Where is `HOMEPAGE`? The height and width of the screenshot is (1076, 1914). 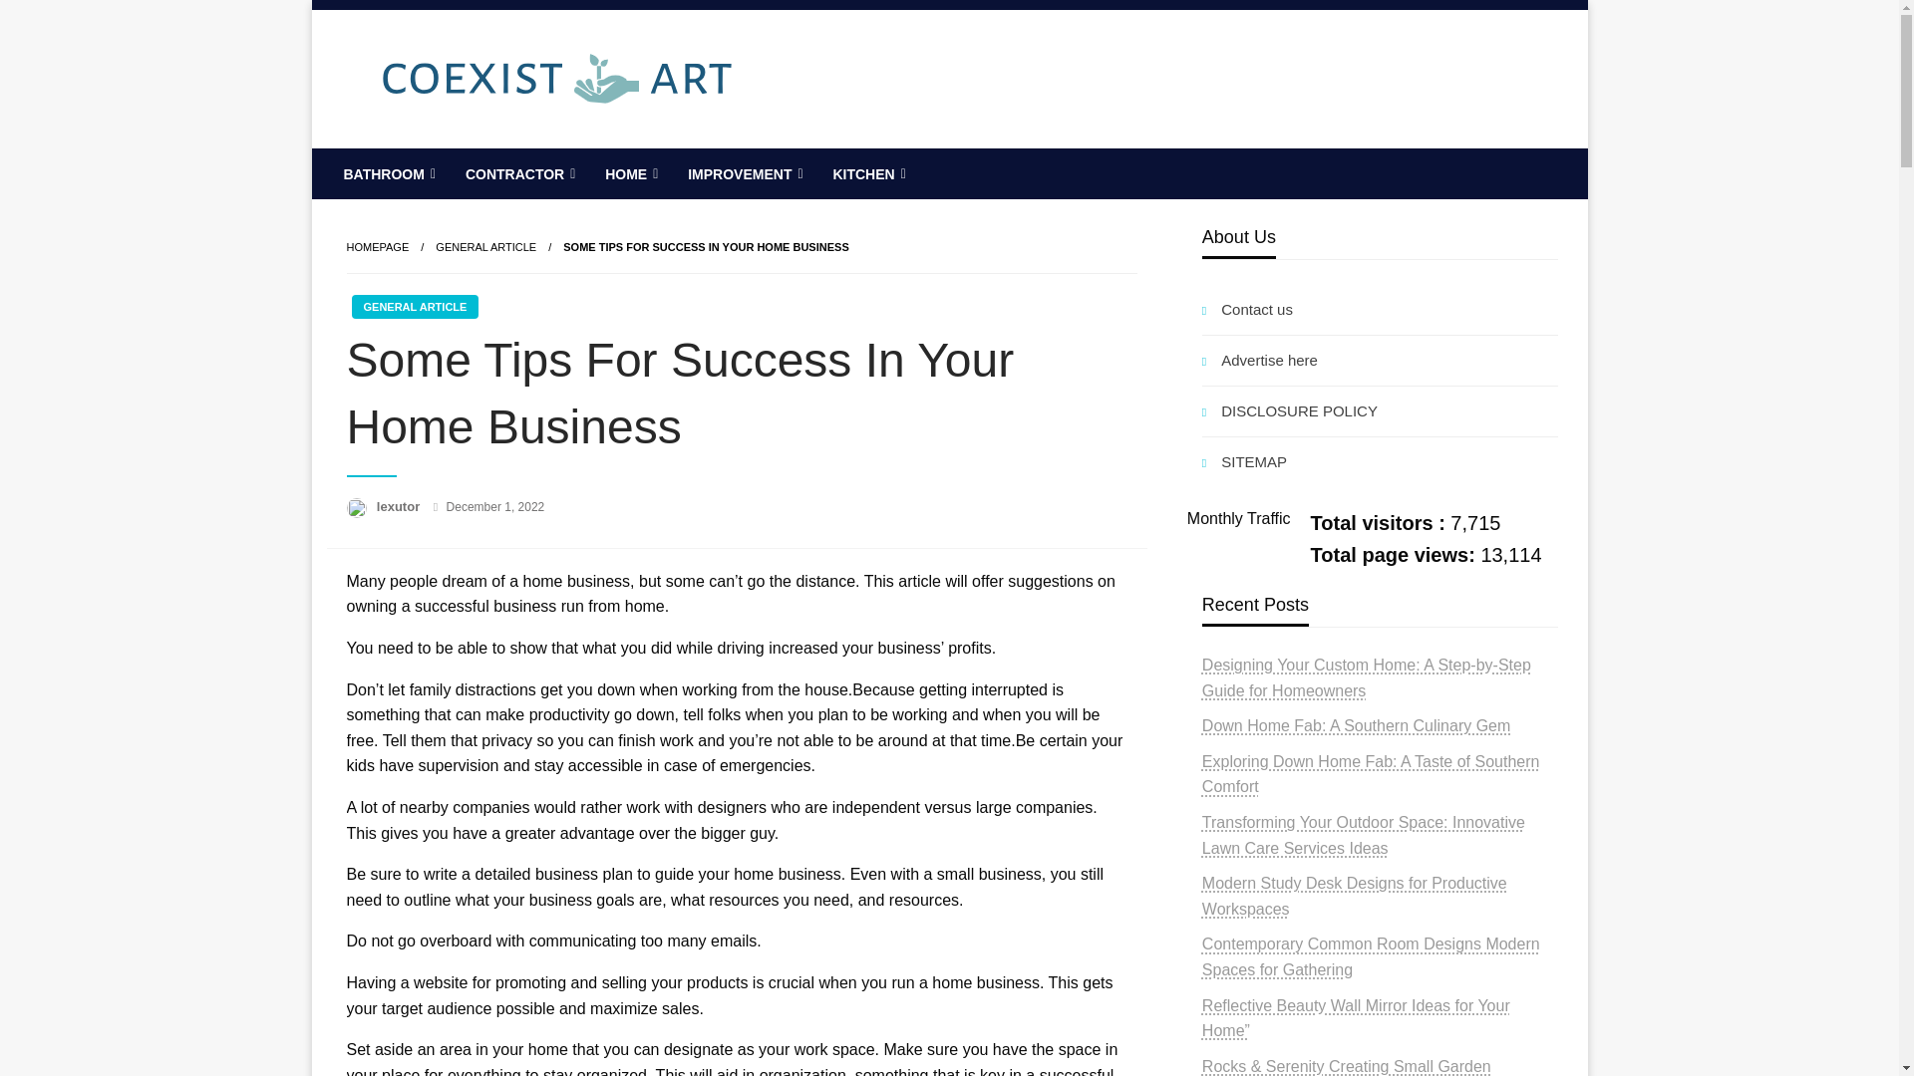
HOMEPAGE is located at coordinates (377, 246).